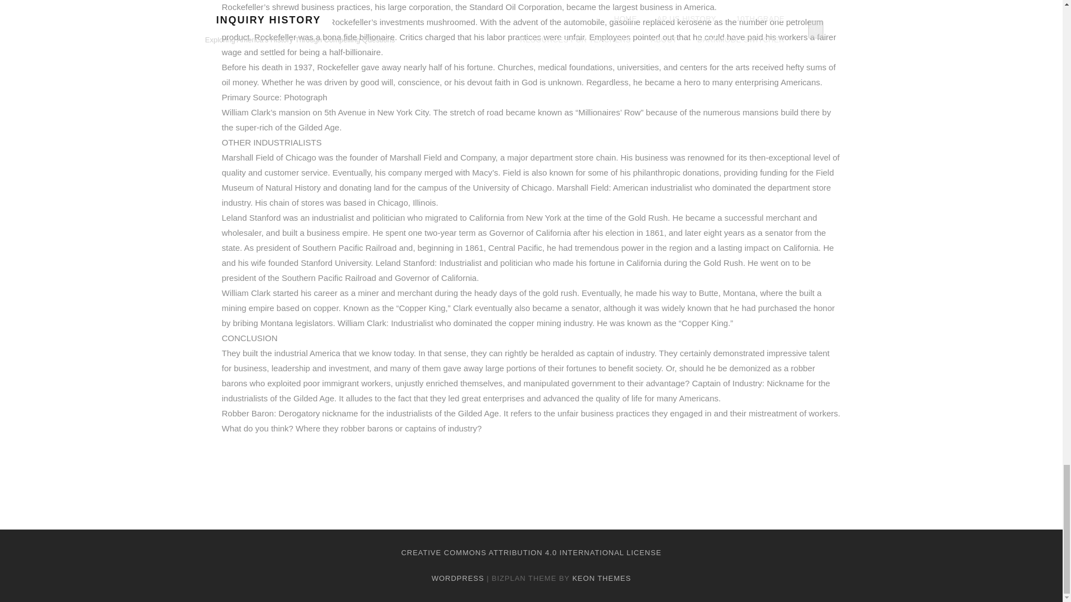 This screenshot has height=602, width=1071. Describe the element at coordinates (601, 578) in the screenshot. I see `KEON THEMES` at that location.